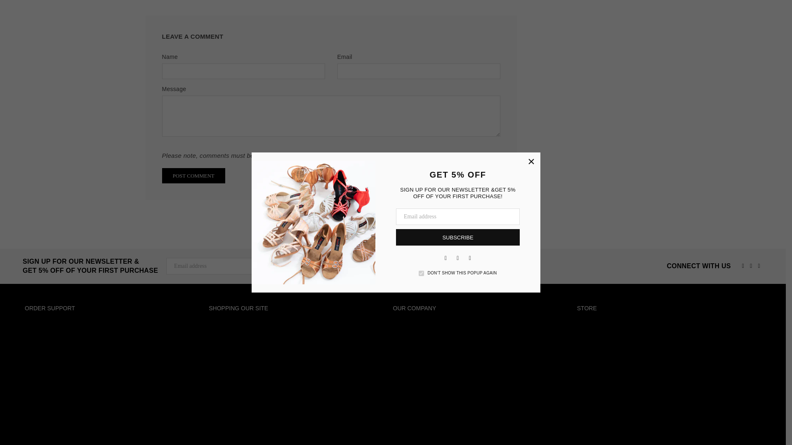 This screenshot has height=445, width=792. What do you see at coordinates (754, 430) in the screenshot?
I see `Visa` at bounding box center [754, 430].